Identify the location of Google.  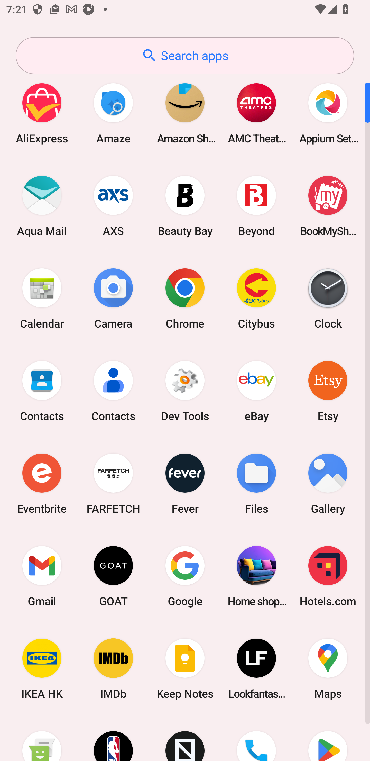
(185, 576).